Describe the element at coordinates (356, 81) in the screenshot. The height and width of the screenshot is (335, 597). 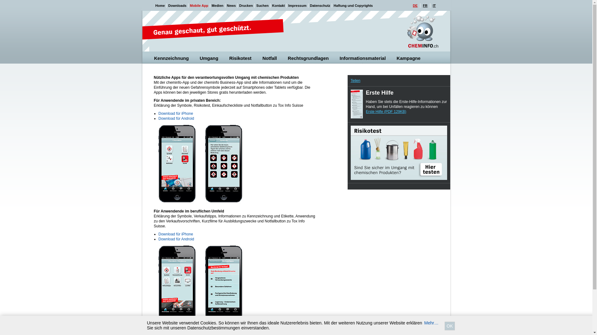
I see `Teilen` at that location.